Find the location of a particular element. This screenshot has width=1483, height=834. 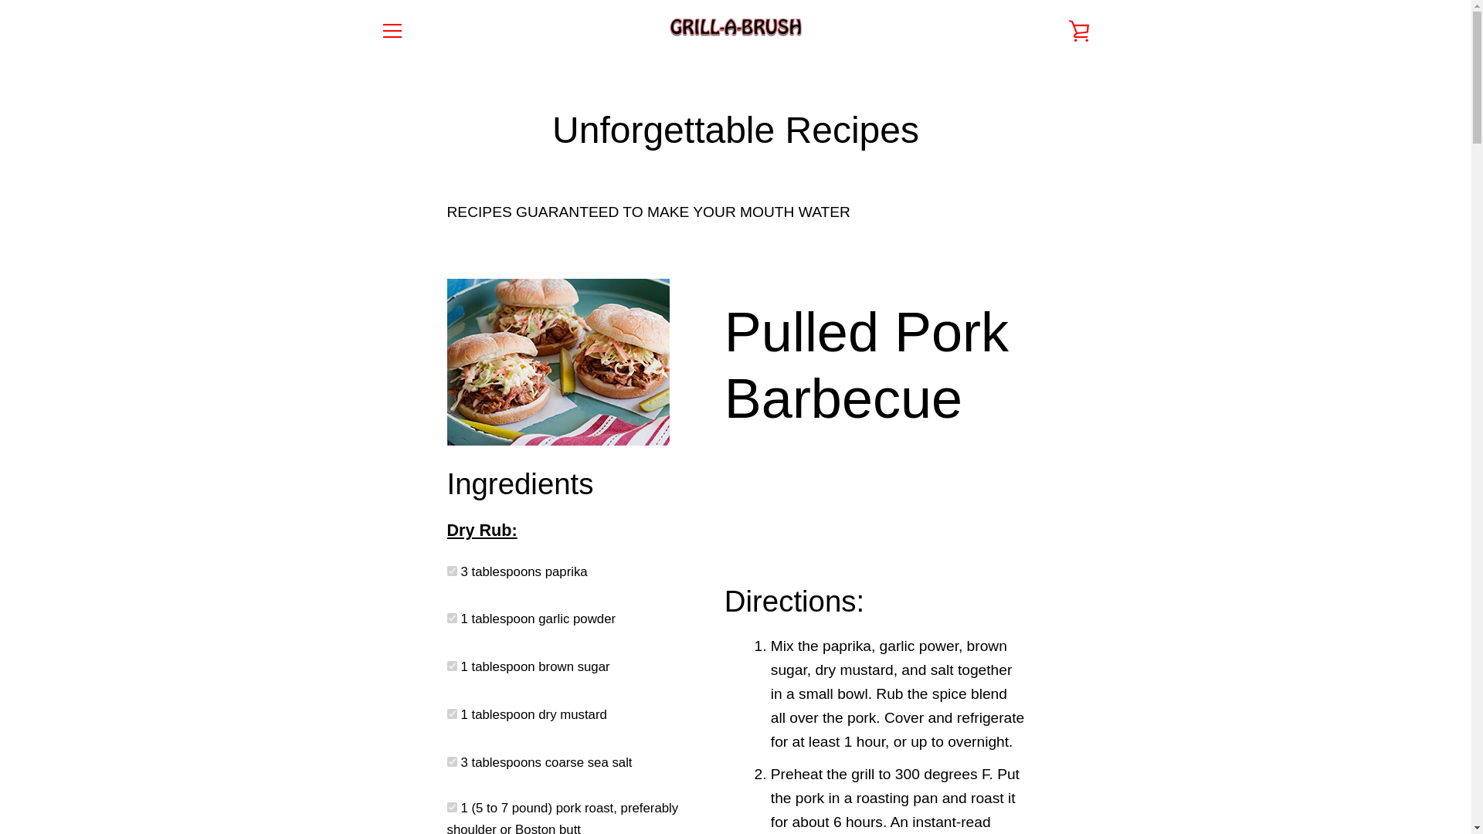

Discover is located at coordinates (1006, 768).